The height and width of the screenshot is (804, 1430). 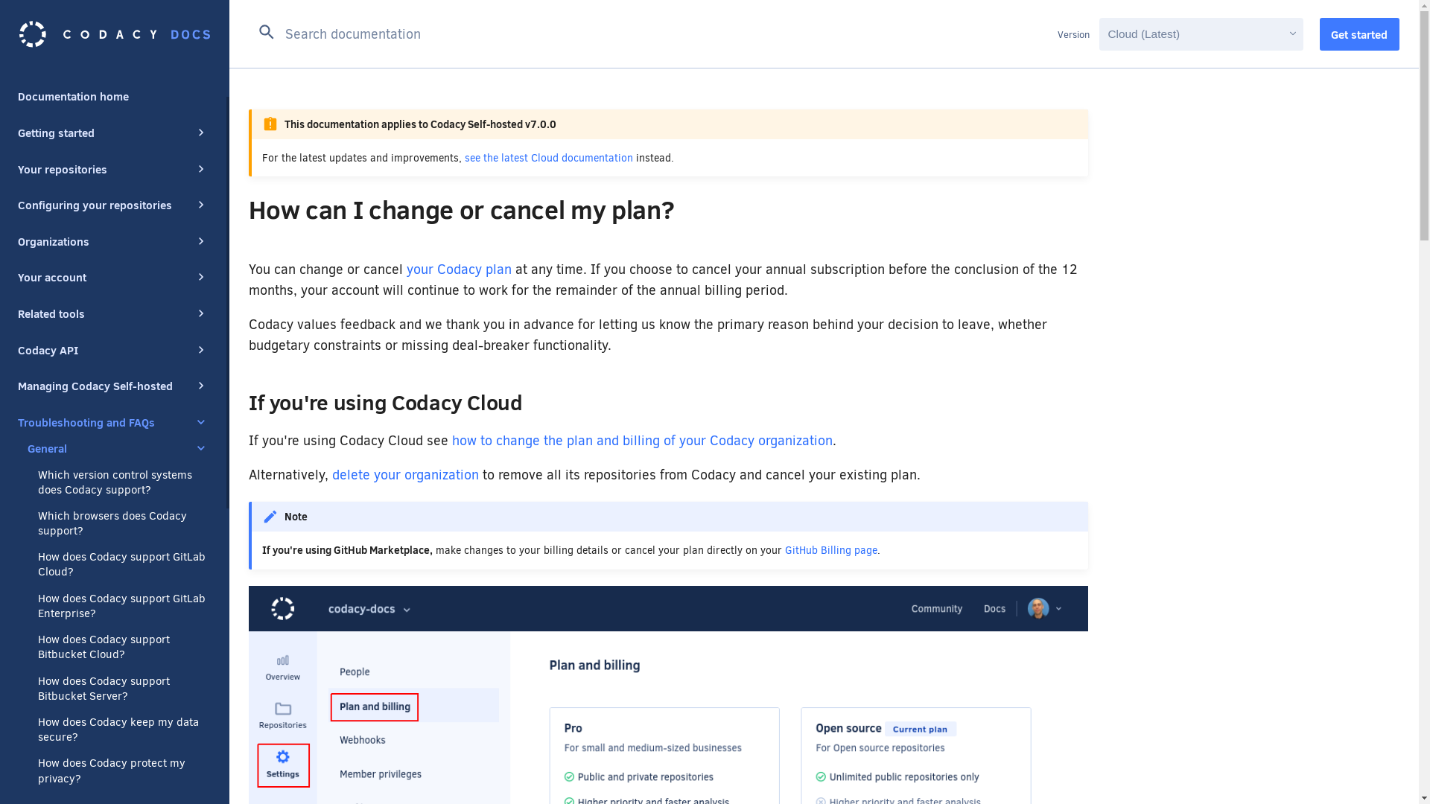 I want to click on Codacy docs, so click(x=115, y=34).